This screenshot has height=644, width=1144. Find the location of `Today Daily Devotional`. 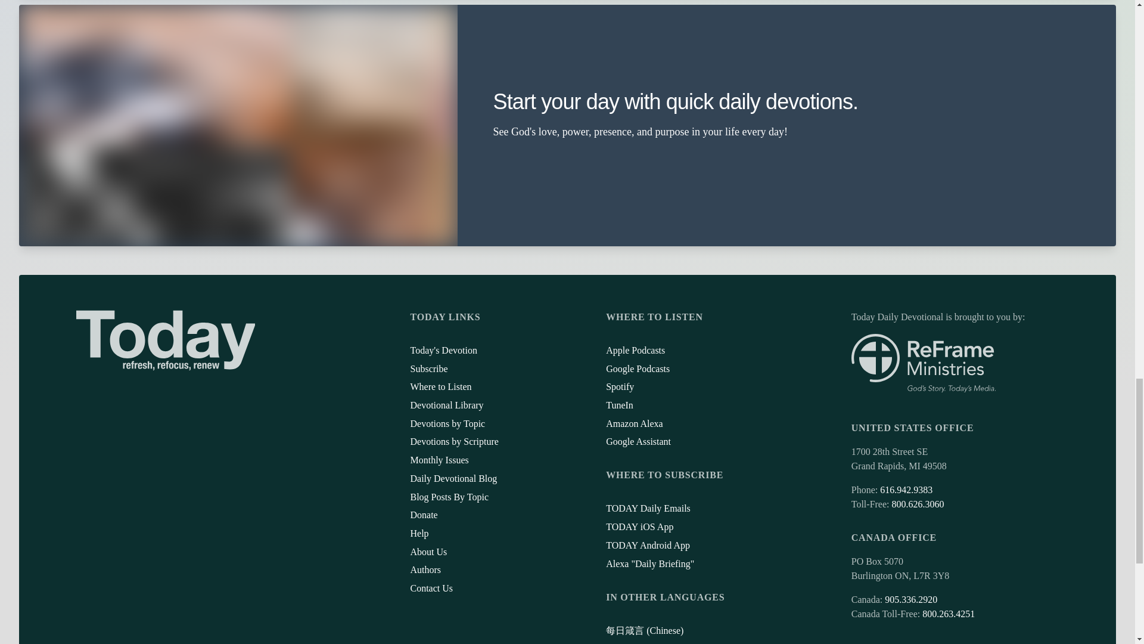

Today Daily Devotional is located at coordinates (166, 340).